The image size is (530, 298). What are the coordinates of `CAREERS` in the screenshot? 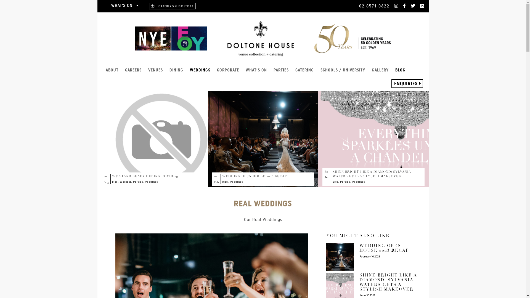 It's located at (133, 70).